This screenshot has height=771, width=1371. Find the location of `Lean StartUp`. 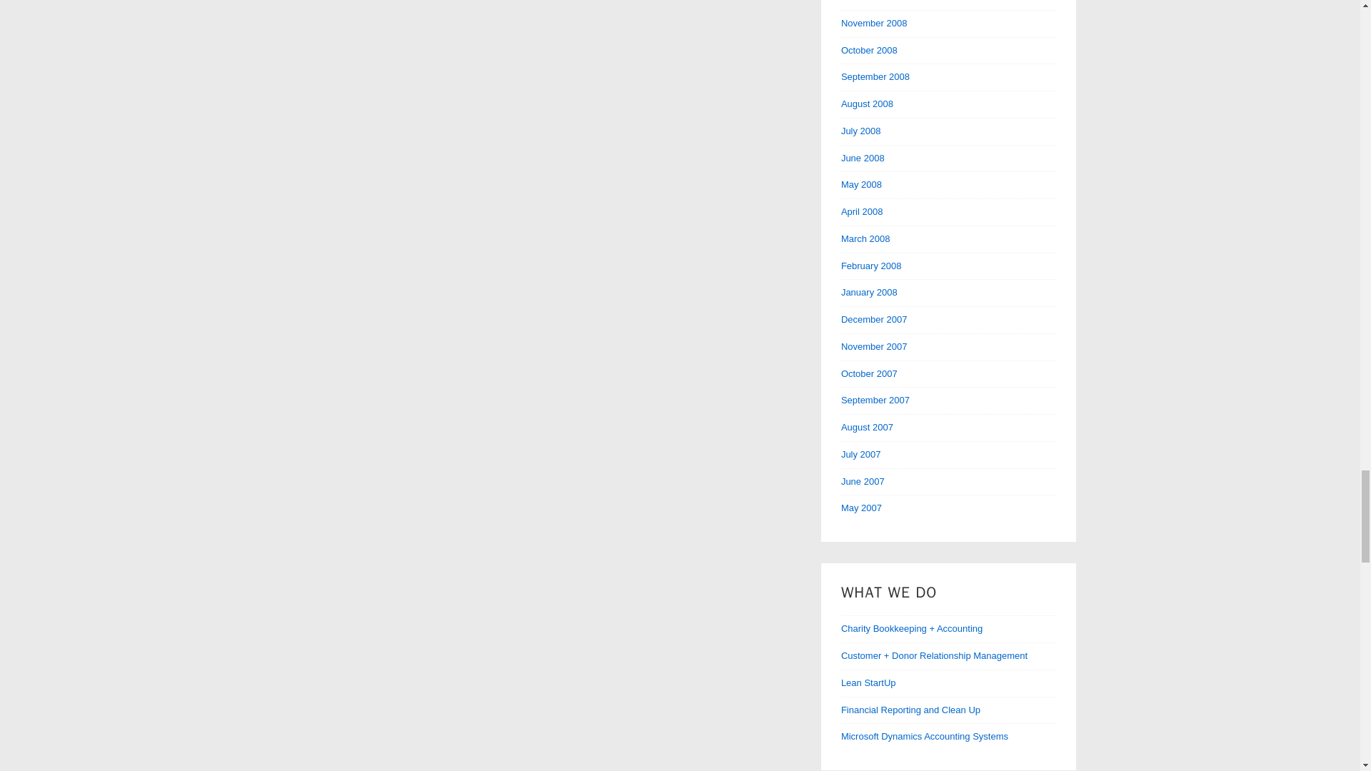

Lean StartUp is located at coordinates (868, 682).